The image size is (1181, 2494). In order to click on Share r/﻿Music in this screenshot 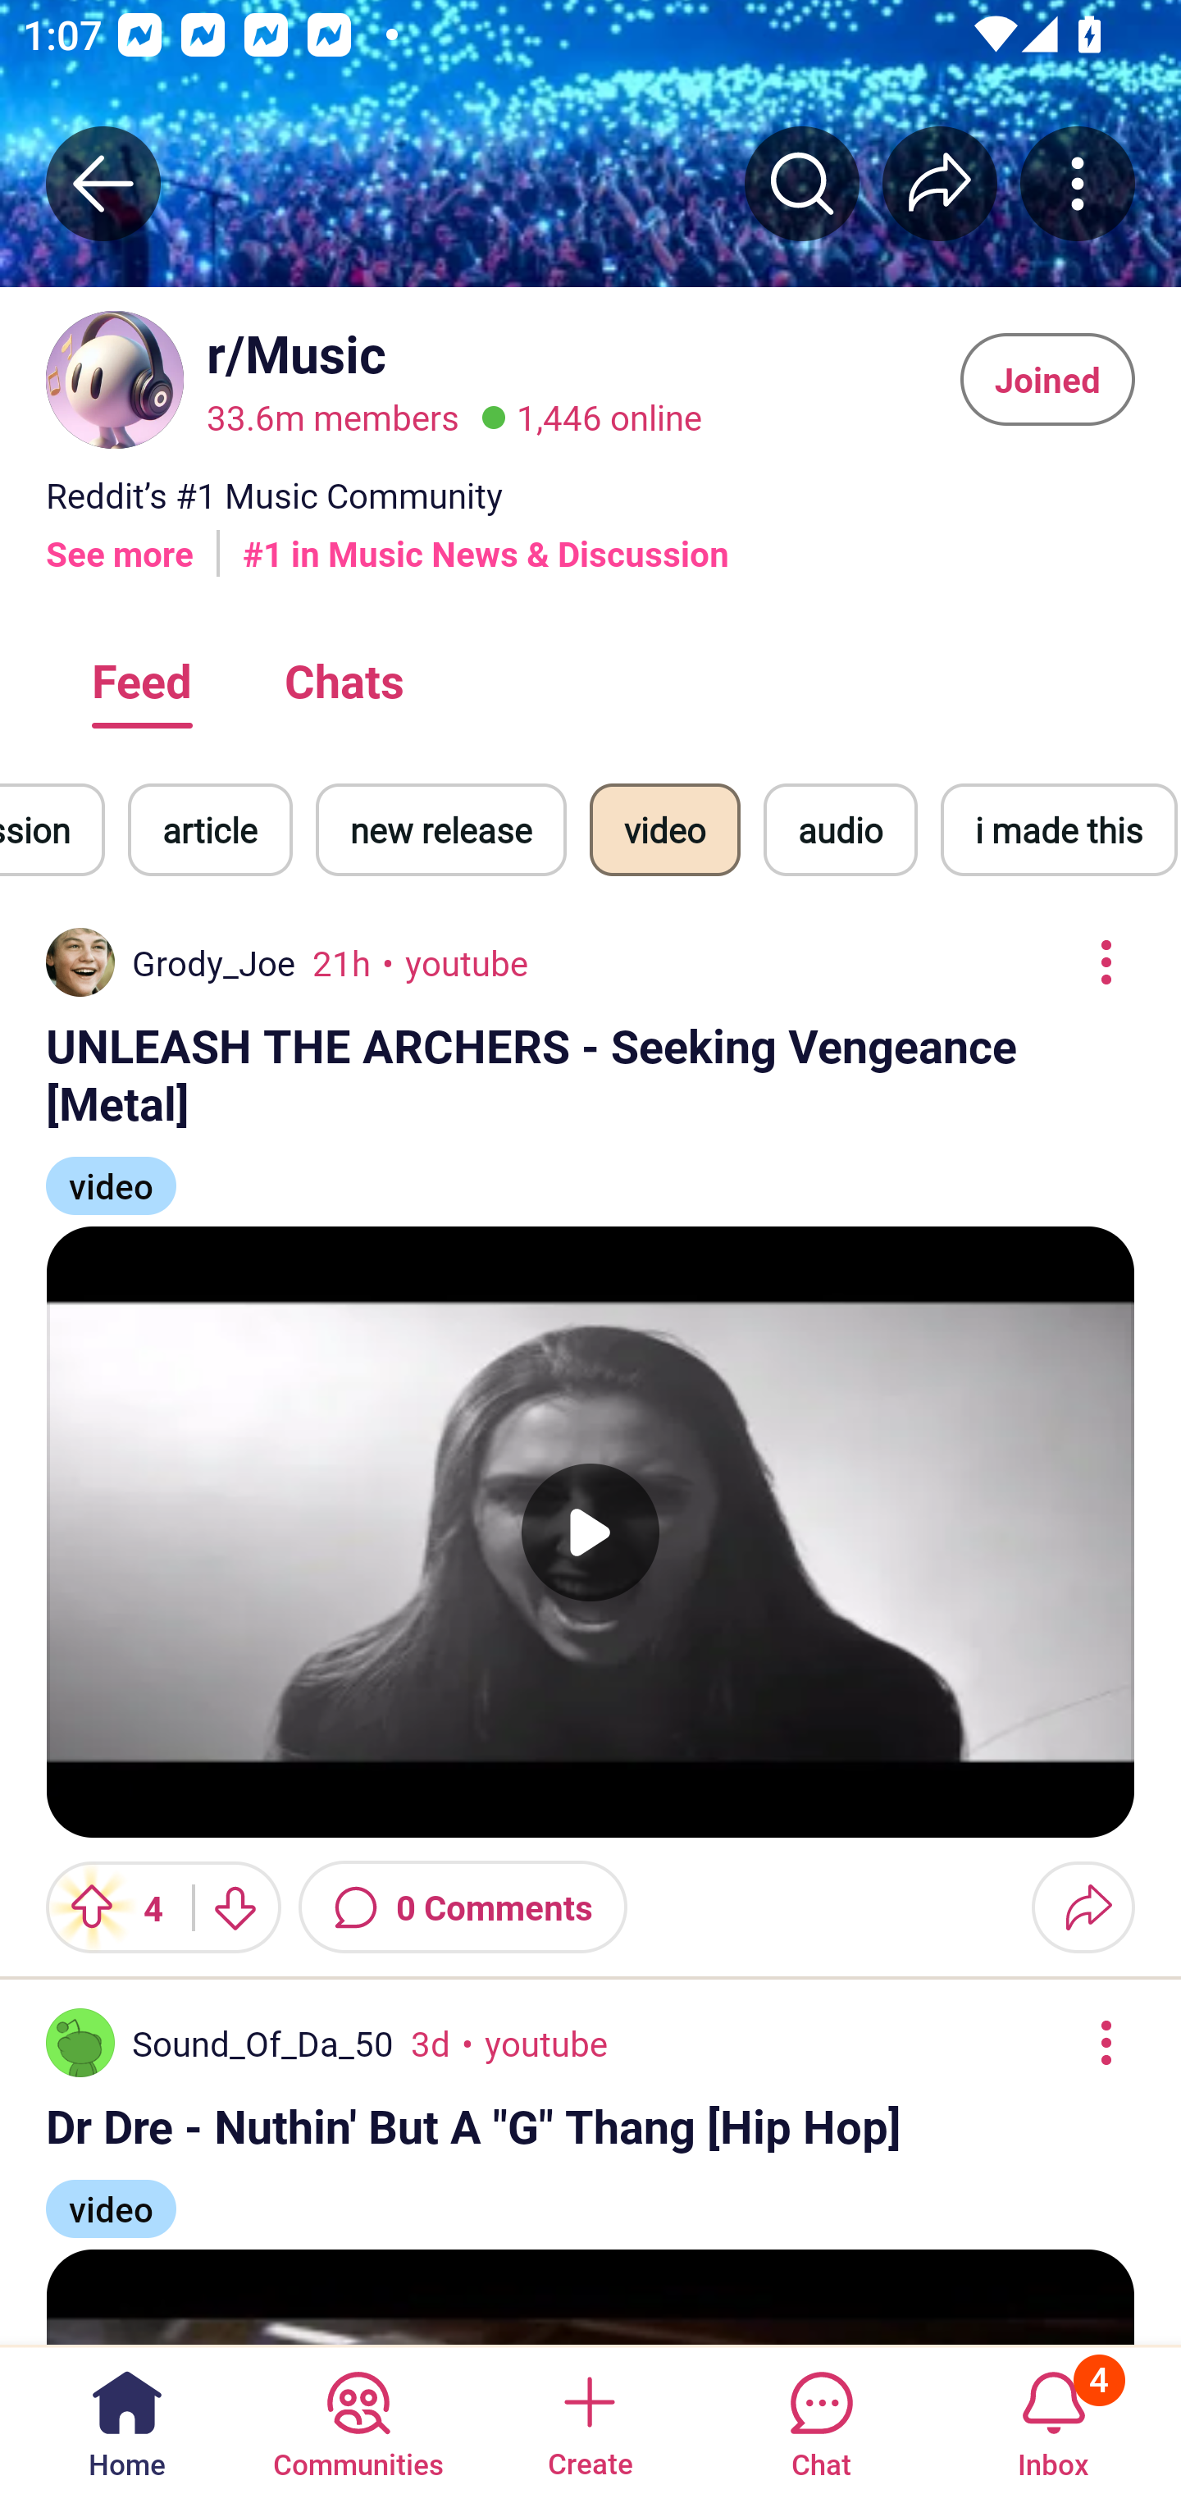, I will do `click(940, 183)`.